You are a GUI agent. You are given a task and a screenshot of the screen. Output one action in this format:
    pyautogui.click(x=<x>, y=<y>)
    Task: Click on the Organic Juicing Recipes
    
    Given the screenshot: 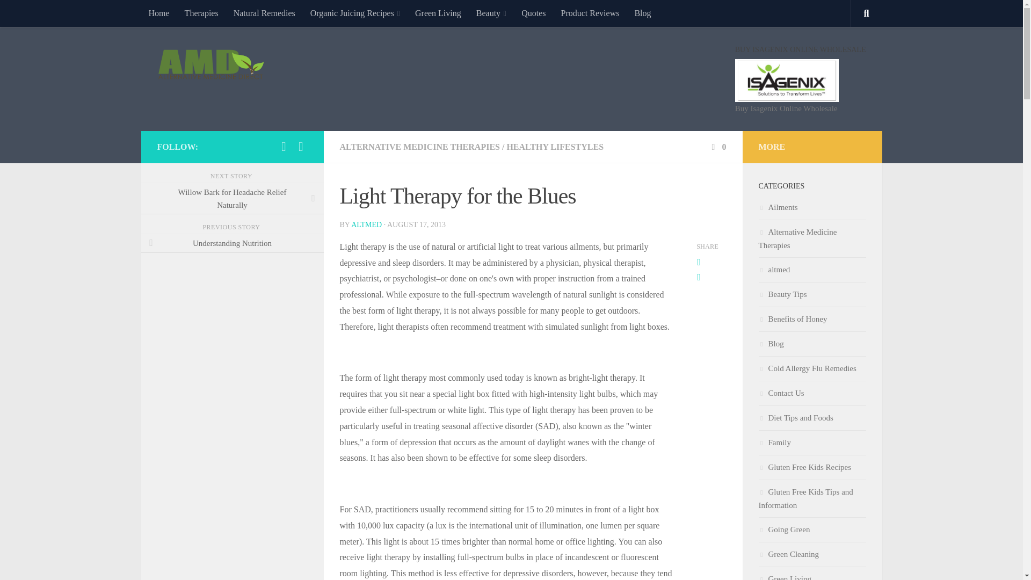 What is the action you would take?
    pyautogui.click(x=355, y=13)
    